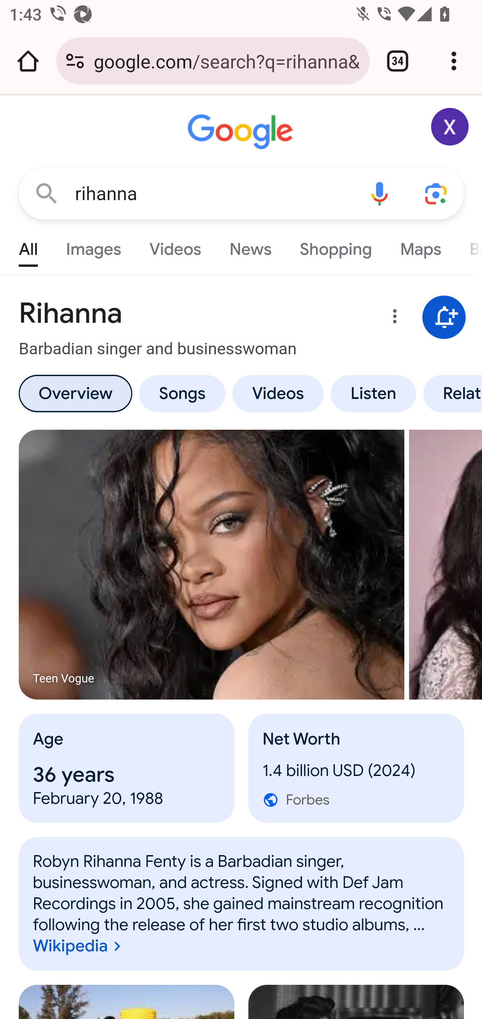 The width and height of the screenshot is (482, 1019). I want to click on Shopping, so click(335, 246).